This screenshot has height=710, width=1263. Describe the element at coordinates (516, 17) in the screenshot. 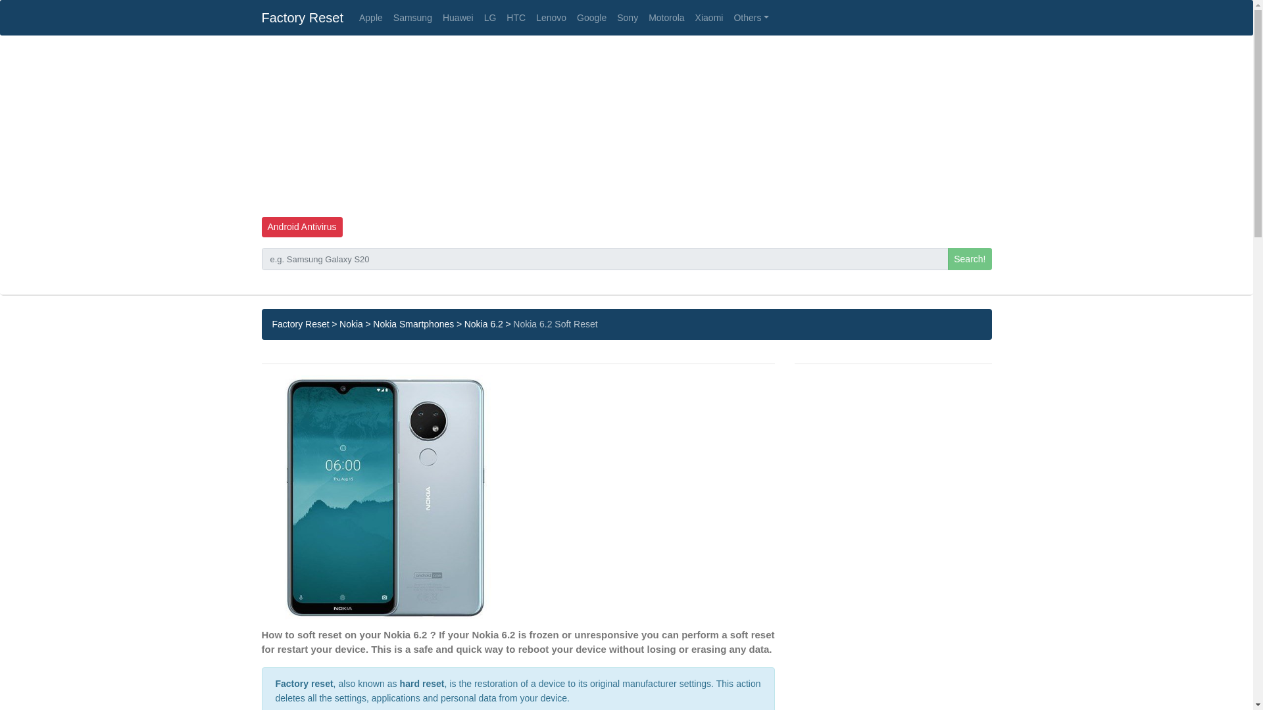

I see `HTC` at that location.